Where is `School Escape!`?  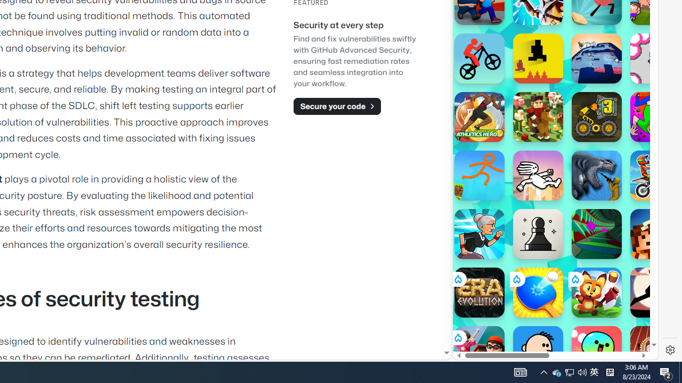
School Escape! is located at coordinates (480, 351).